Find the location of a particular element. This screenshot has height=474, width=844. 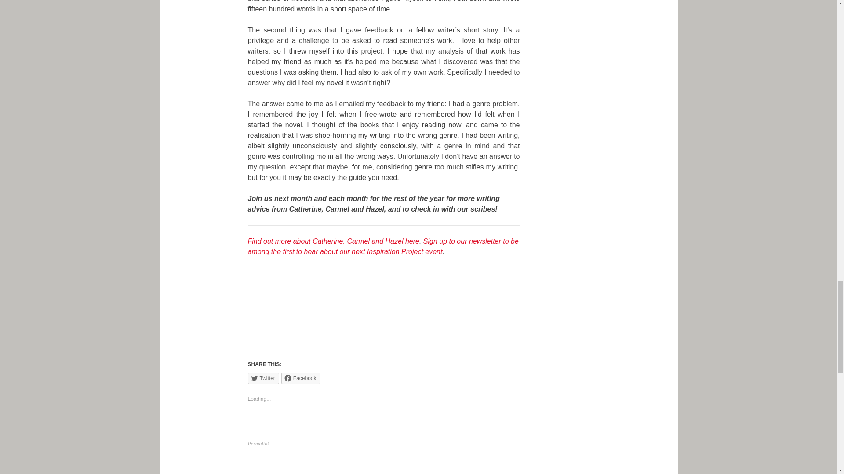

Click to share on Facebook is located at coordinates (301, 378).